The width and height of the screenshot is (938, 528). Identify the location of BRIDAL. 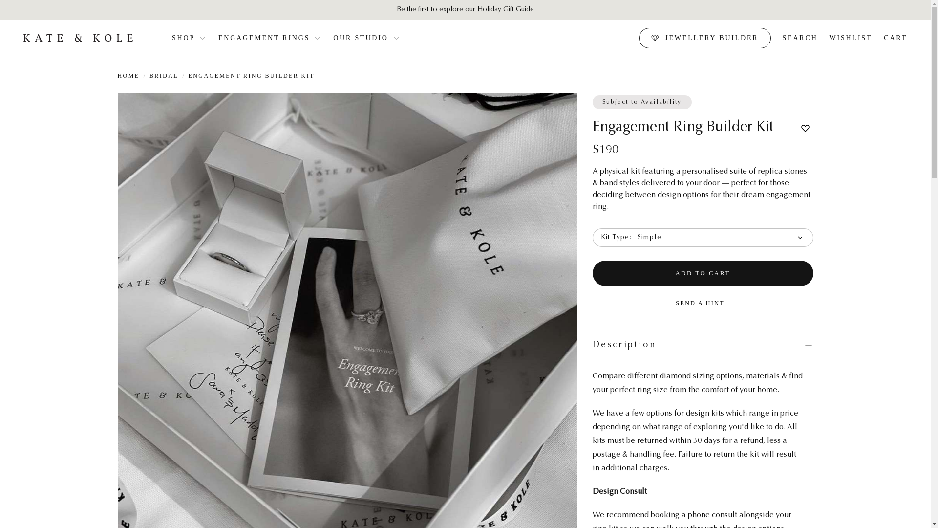
(164, 76).